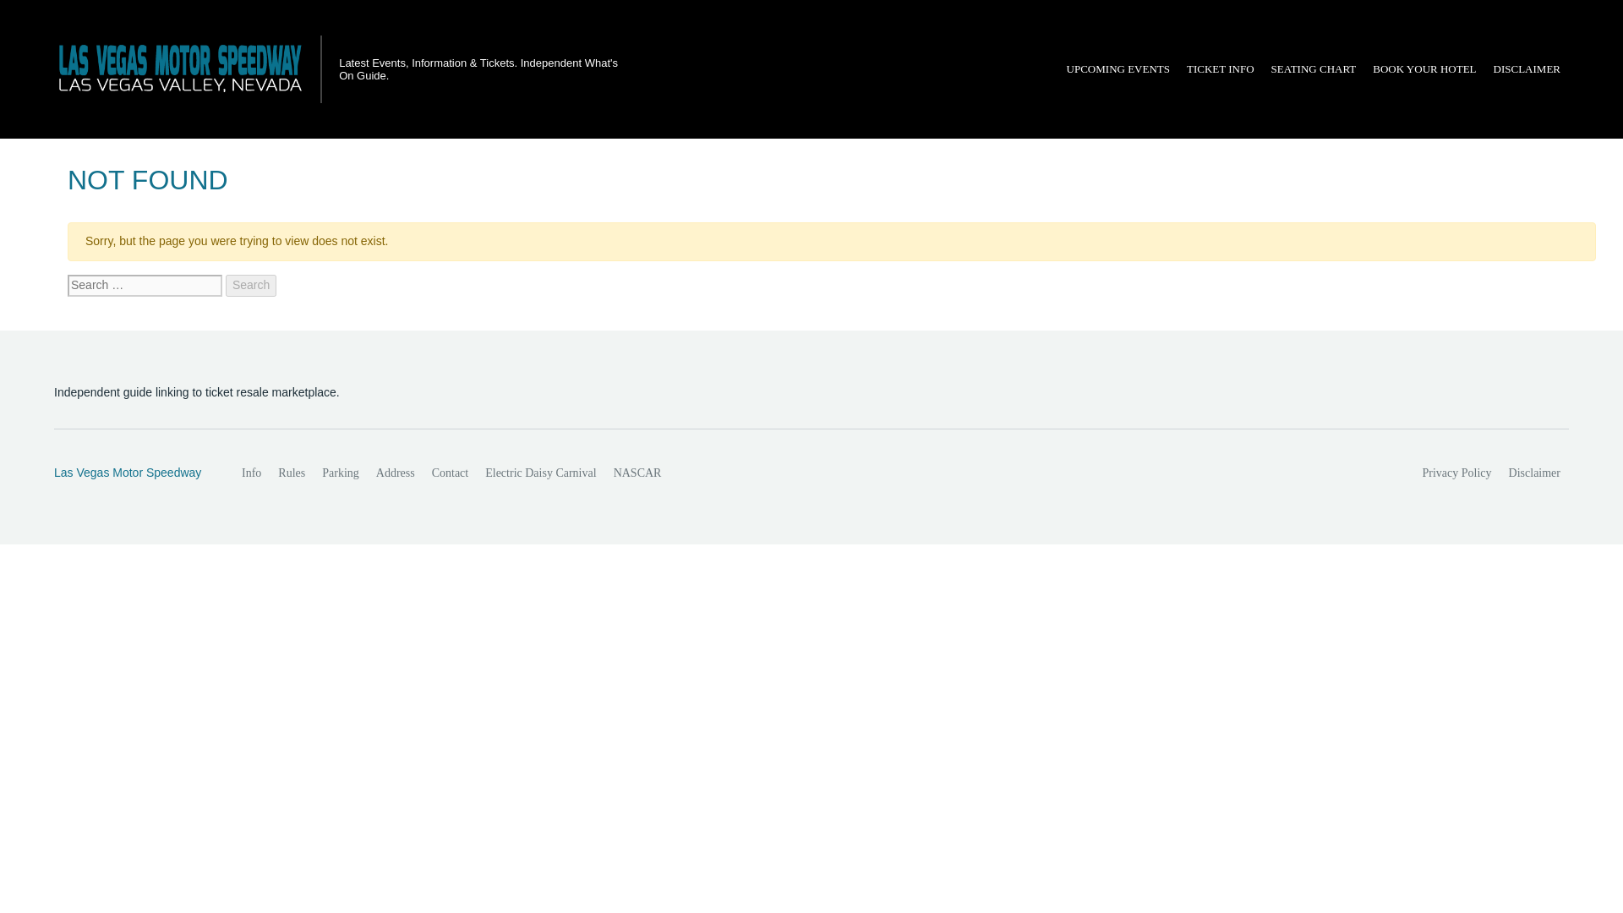  Describe the element at coordinates (1314, 69) in the screenshot. I see `SEATING CHART` at that location.